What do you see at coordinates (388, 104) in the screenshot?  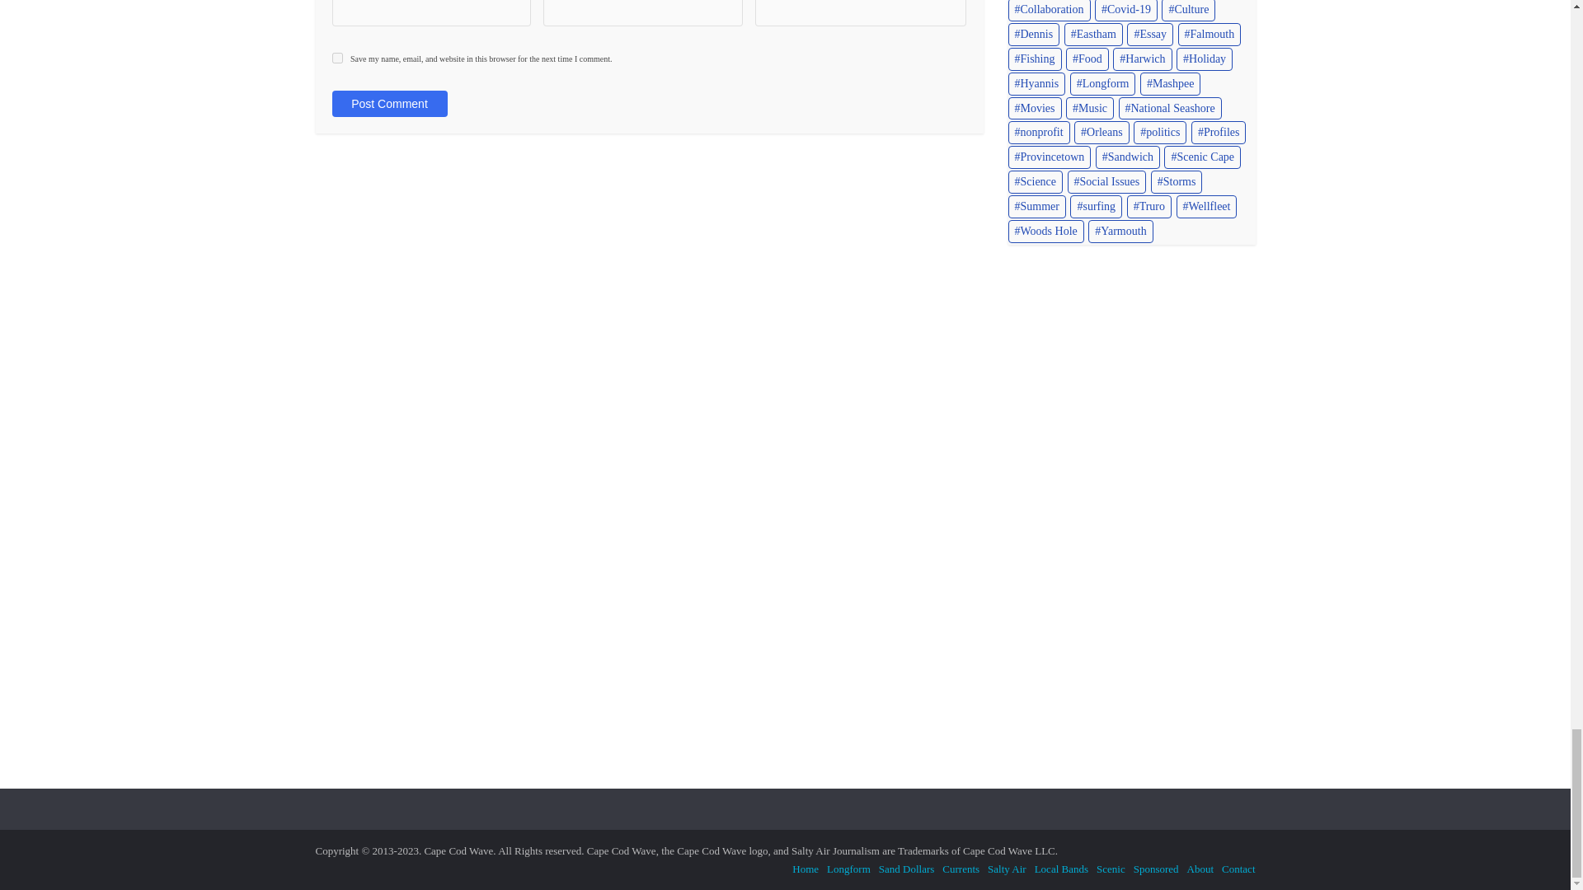 I see `Post Comment` at bounding box center [388, 104].